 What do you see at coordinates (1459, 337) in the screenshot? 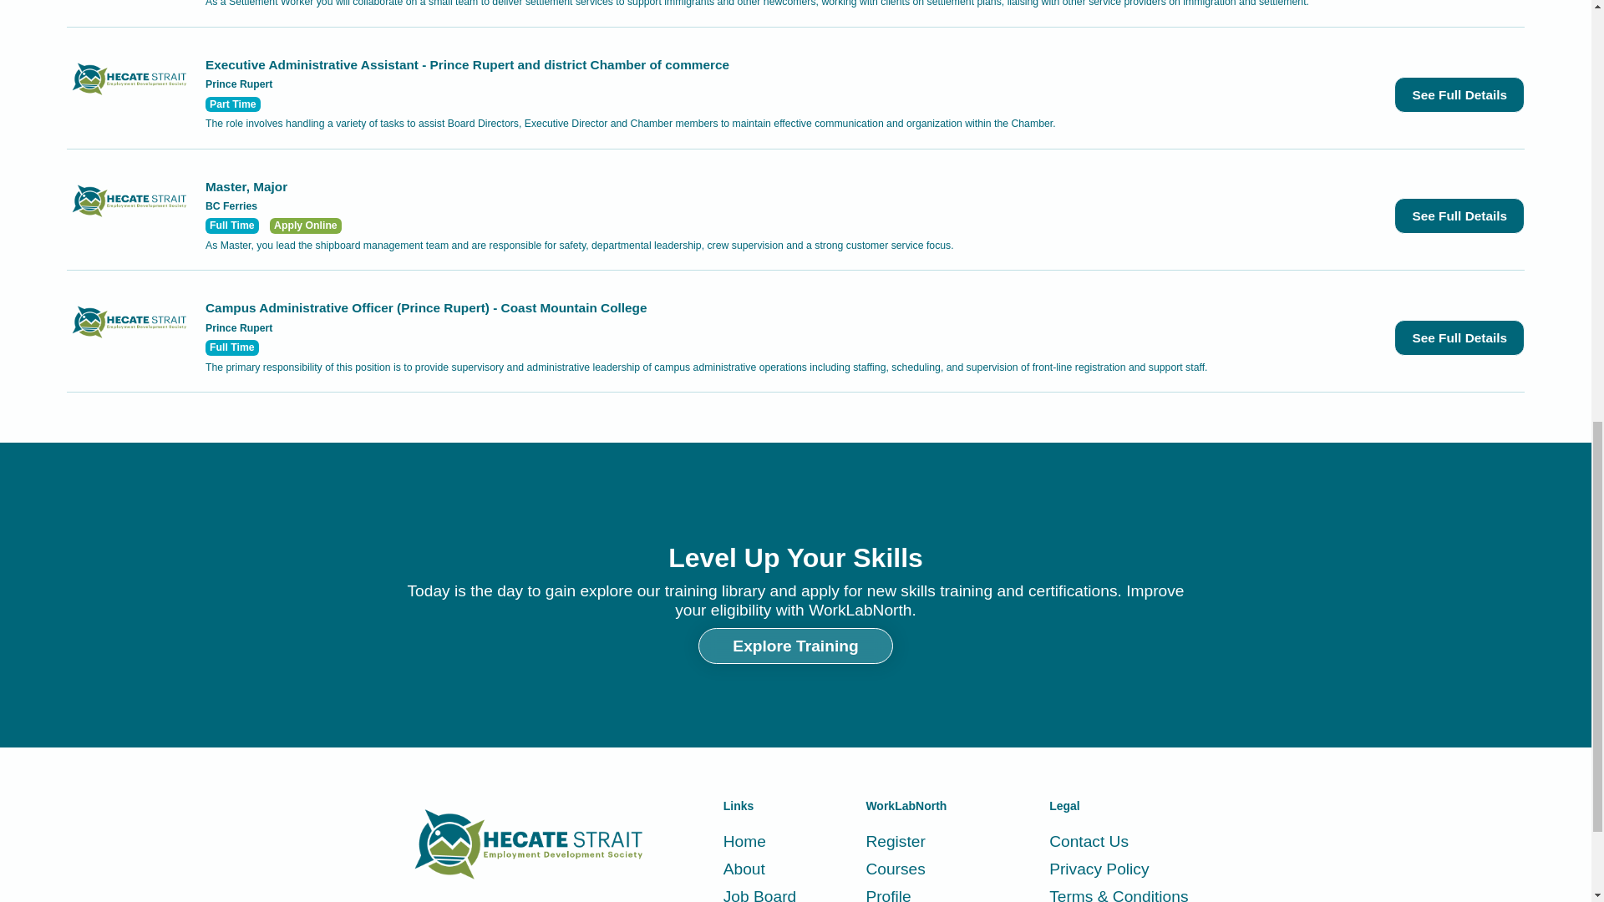
I see `See Full Details` at bounding box center [1459, 337].